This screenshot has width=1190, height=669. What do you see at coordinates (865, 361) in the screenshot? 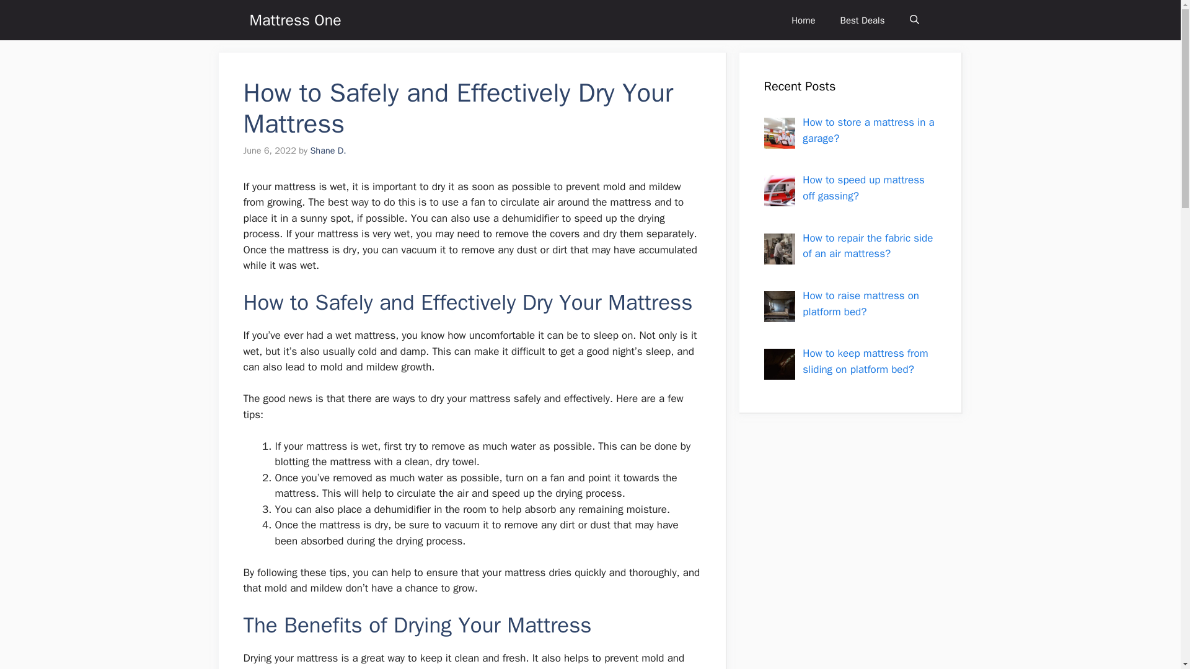
I see `How to keep mattress from sliding on platform bed?` at bounding box center [865, 361].